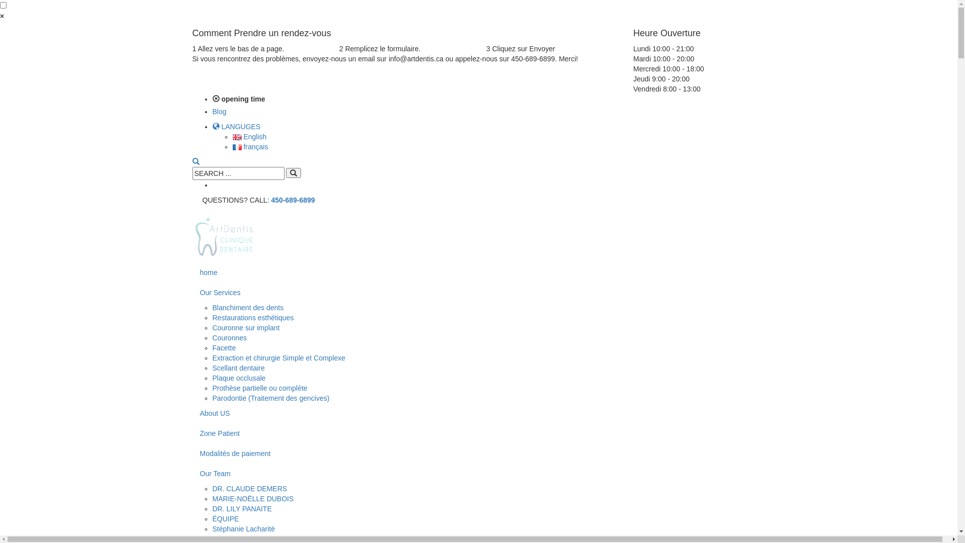 The image size is (965, 543). I want to click on Parodontie (Traitement des gencives), so click(270, 398).